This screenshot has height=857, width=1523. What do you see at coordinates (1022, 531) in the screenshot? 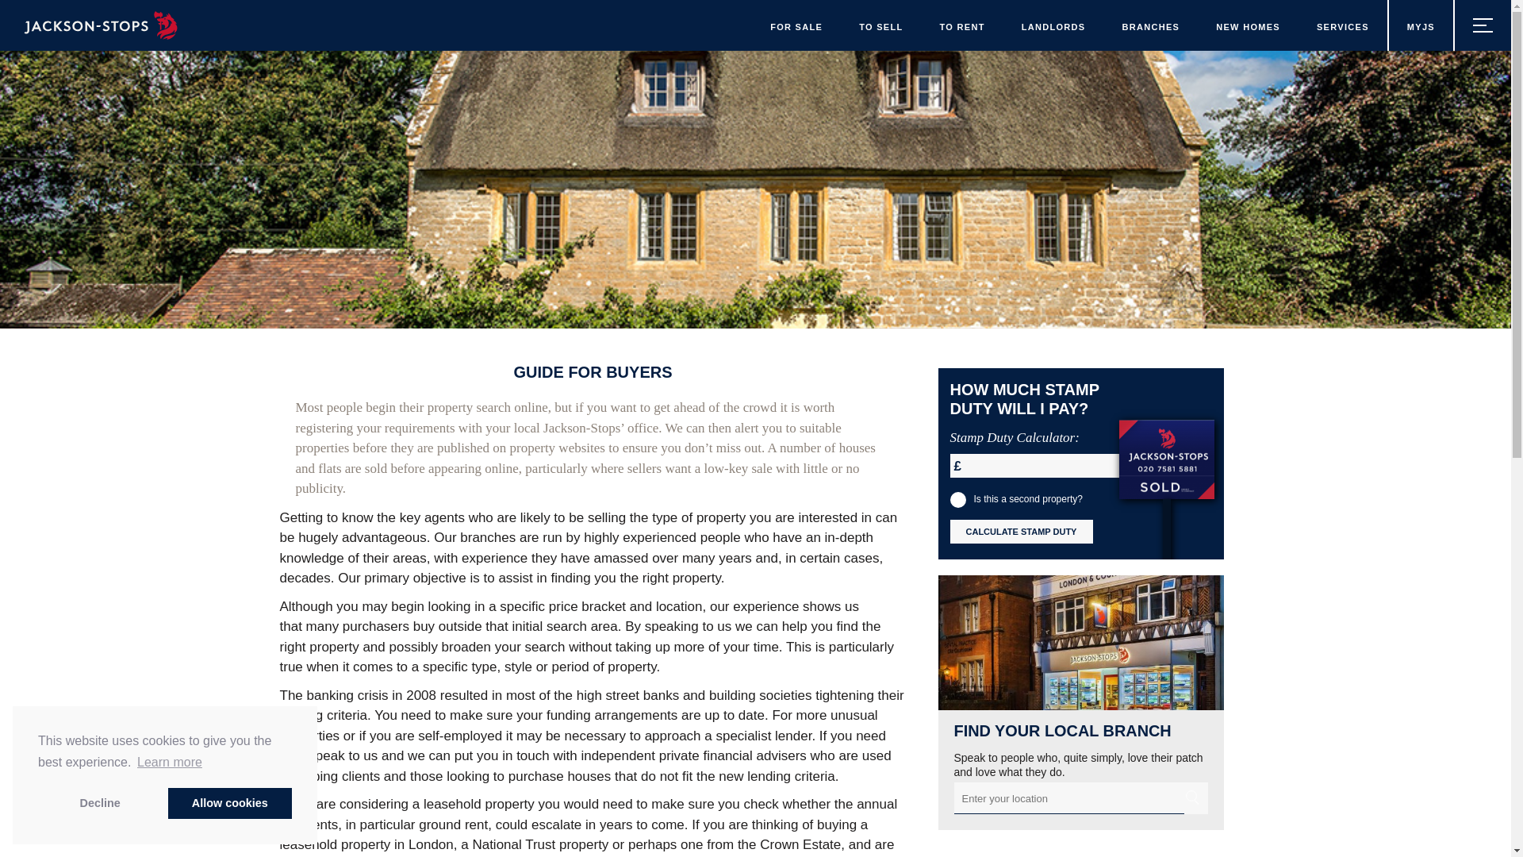
I see `CALCULATE STAMP DUTY` at bounding box center [1022, 531].